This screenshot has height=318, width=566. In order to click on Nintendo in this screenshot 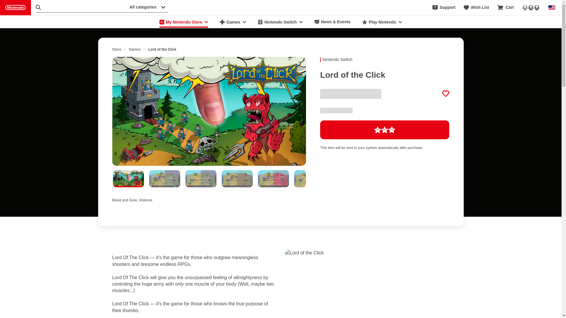, I will do `click(15, 8)`.